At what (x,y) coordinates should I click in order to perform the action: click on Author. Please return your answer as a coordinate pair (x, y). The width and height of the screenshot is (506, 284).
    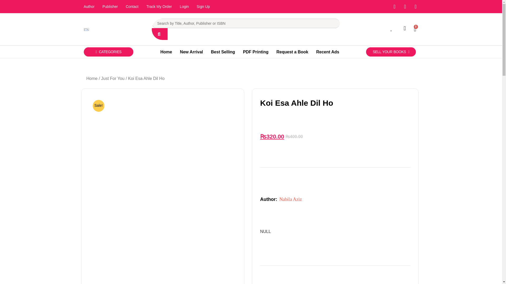
    Looking at the image, I should click on (89, 6).